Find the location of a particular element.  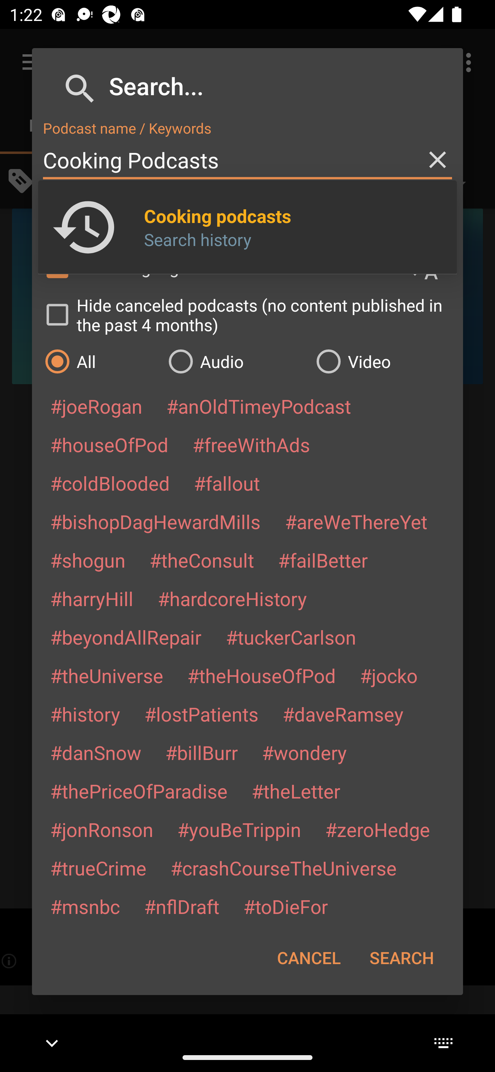

Cooking Podcasts is located at coordinates (247, 160).